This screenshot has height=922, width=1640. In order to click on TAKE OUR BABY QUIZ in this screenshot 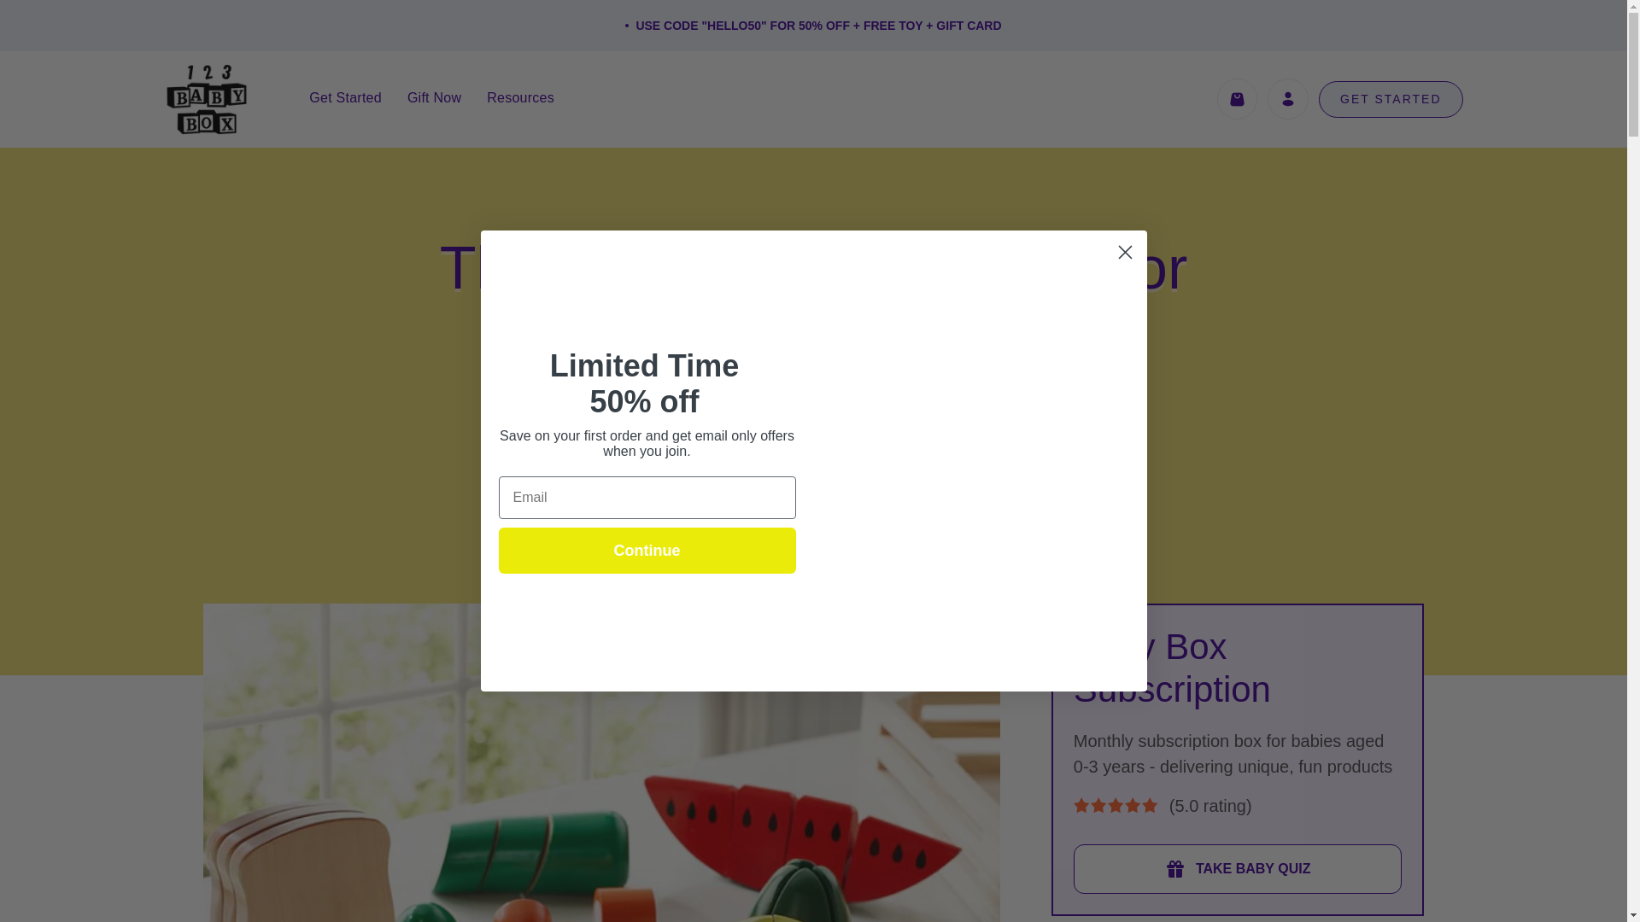, I will do `click(813, 492)`.